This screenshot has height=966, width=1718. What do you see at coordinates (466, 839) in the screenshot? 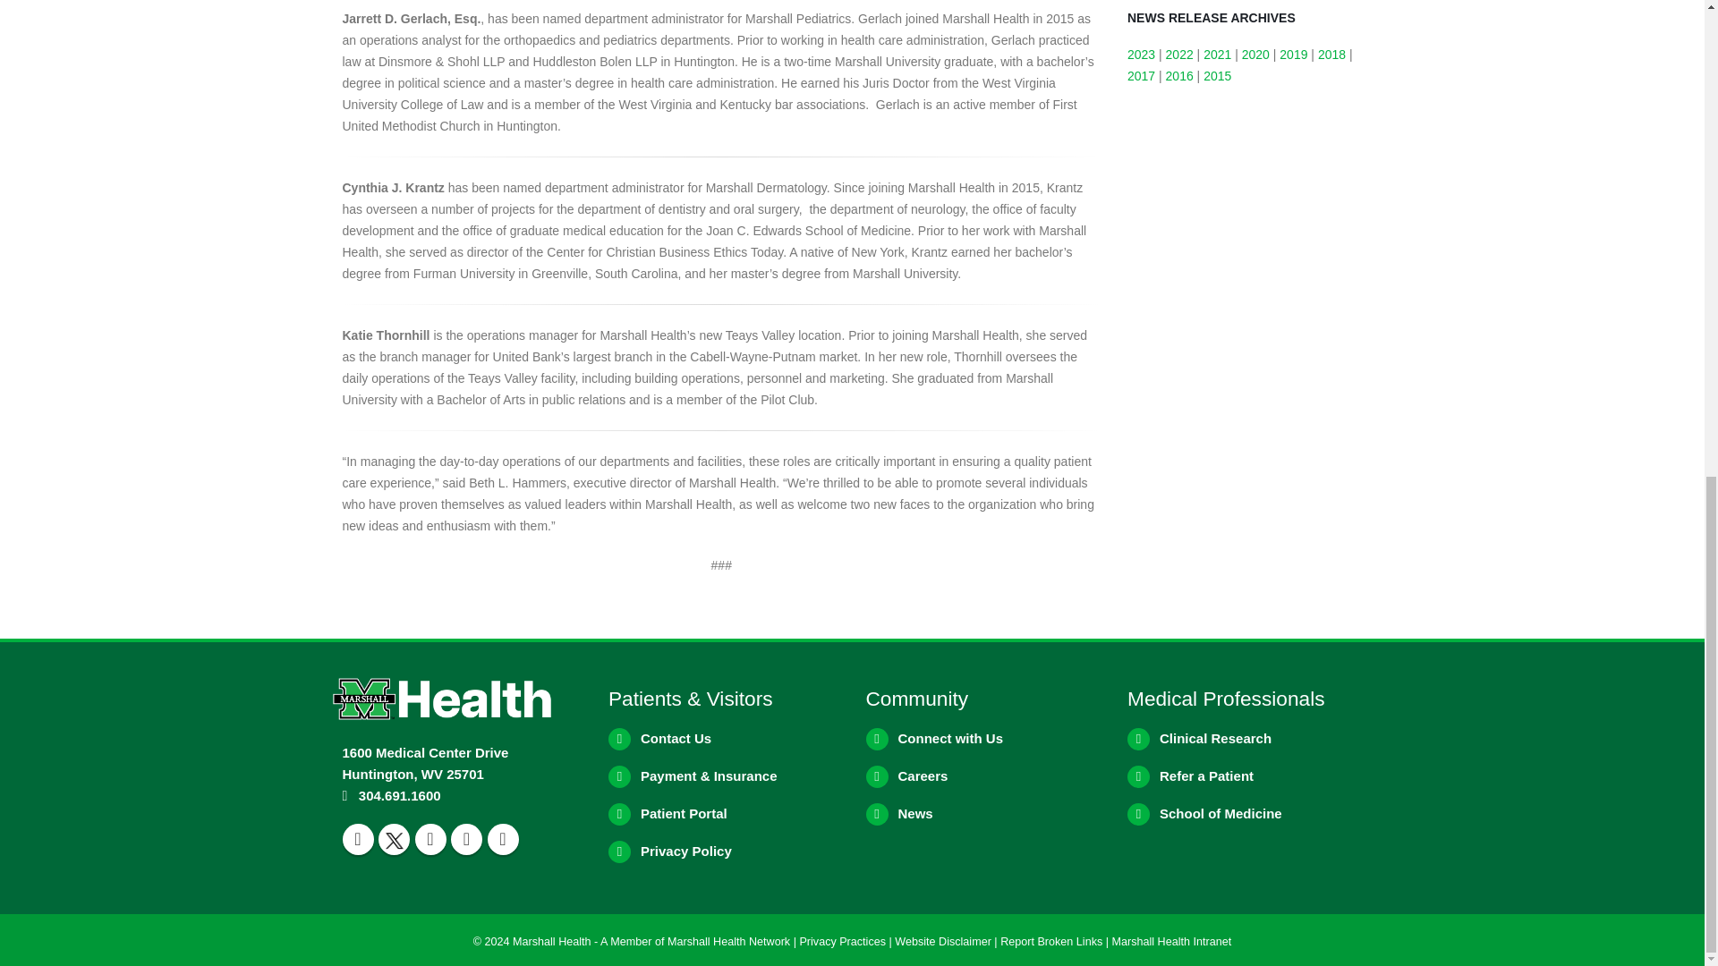
I see `Instagram` at bounding box center [466, 839].